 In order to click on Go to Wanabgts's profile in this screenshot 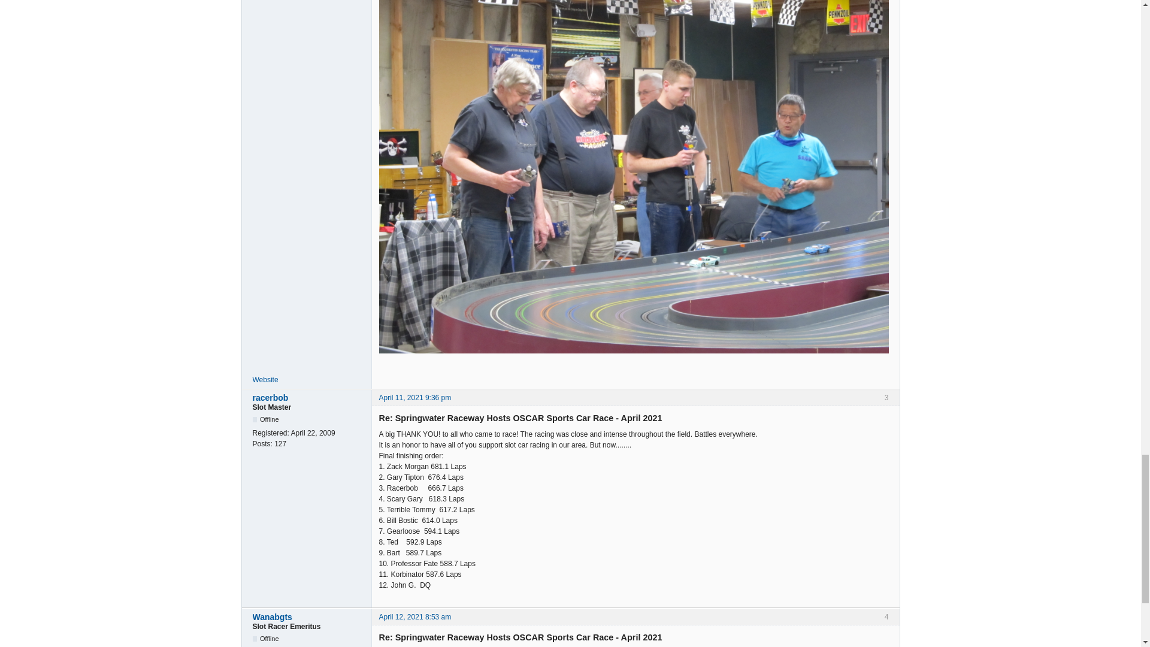, I will do `click(308, 616)`.